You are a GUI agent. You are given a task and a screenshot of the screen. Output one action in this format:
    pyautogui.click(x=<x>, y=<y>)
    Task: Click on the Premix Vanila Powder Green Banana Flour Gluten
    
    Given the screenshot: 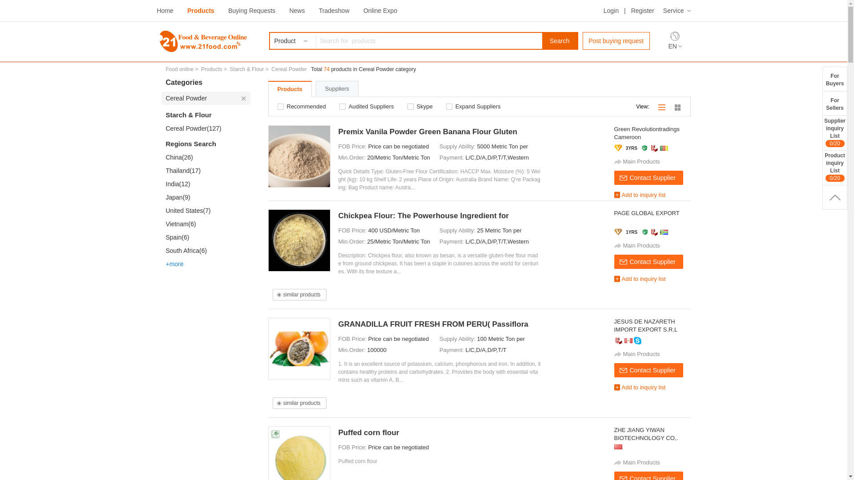 What is the action you would take?
    pyautogui.click(x=439, y=132)
    